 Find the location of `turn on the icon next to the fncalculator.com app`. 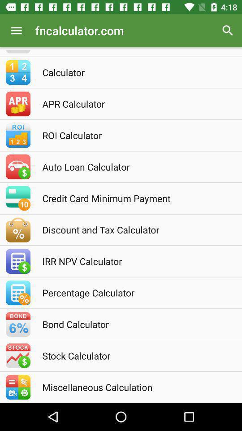

turn on the icon next to the fncalculator.com app is located at coordinates (16, 31).